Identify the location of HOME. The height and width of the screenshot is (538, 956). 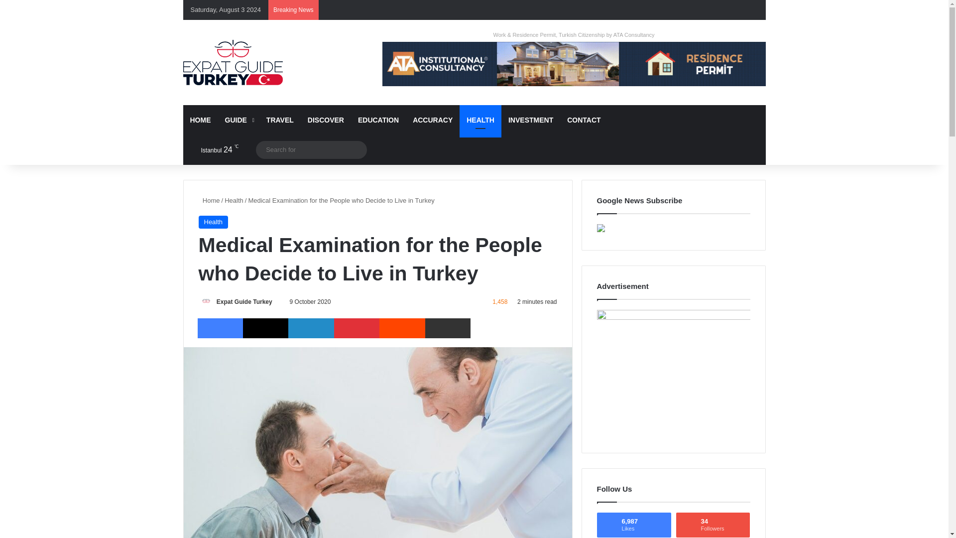
(200, 120).